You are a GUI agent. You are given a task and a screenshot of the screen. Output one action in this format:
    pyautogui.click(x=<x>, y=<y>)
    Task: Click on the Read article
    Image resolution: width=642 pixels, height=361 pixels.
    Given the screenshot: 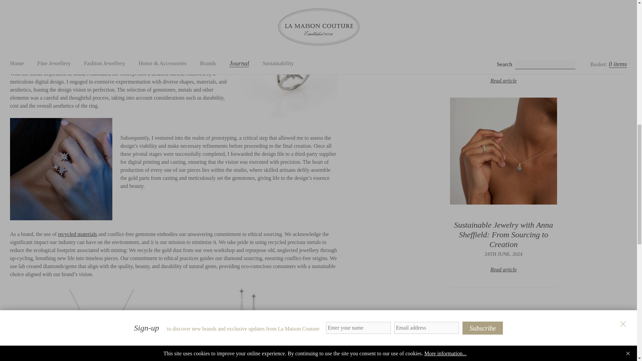 What is the action you would take?
    pyautogui.click(x=504, y=269)
    